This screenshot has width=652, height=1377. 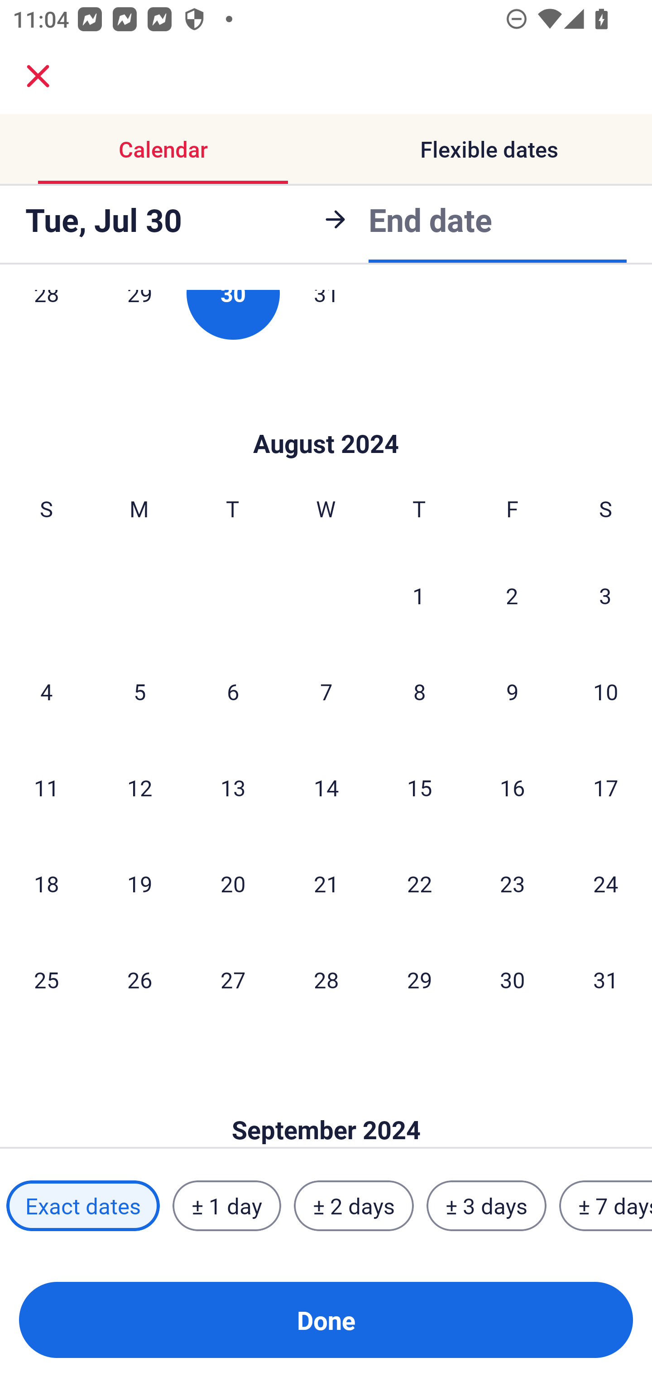 I want to click on 22 Thursday, August 22, 2024, so click(x=419, y=883).